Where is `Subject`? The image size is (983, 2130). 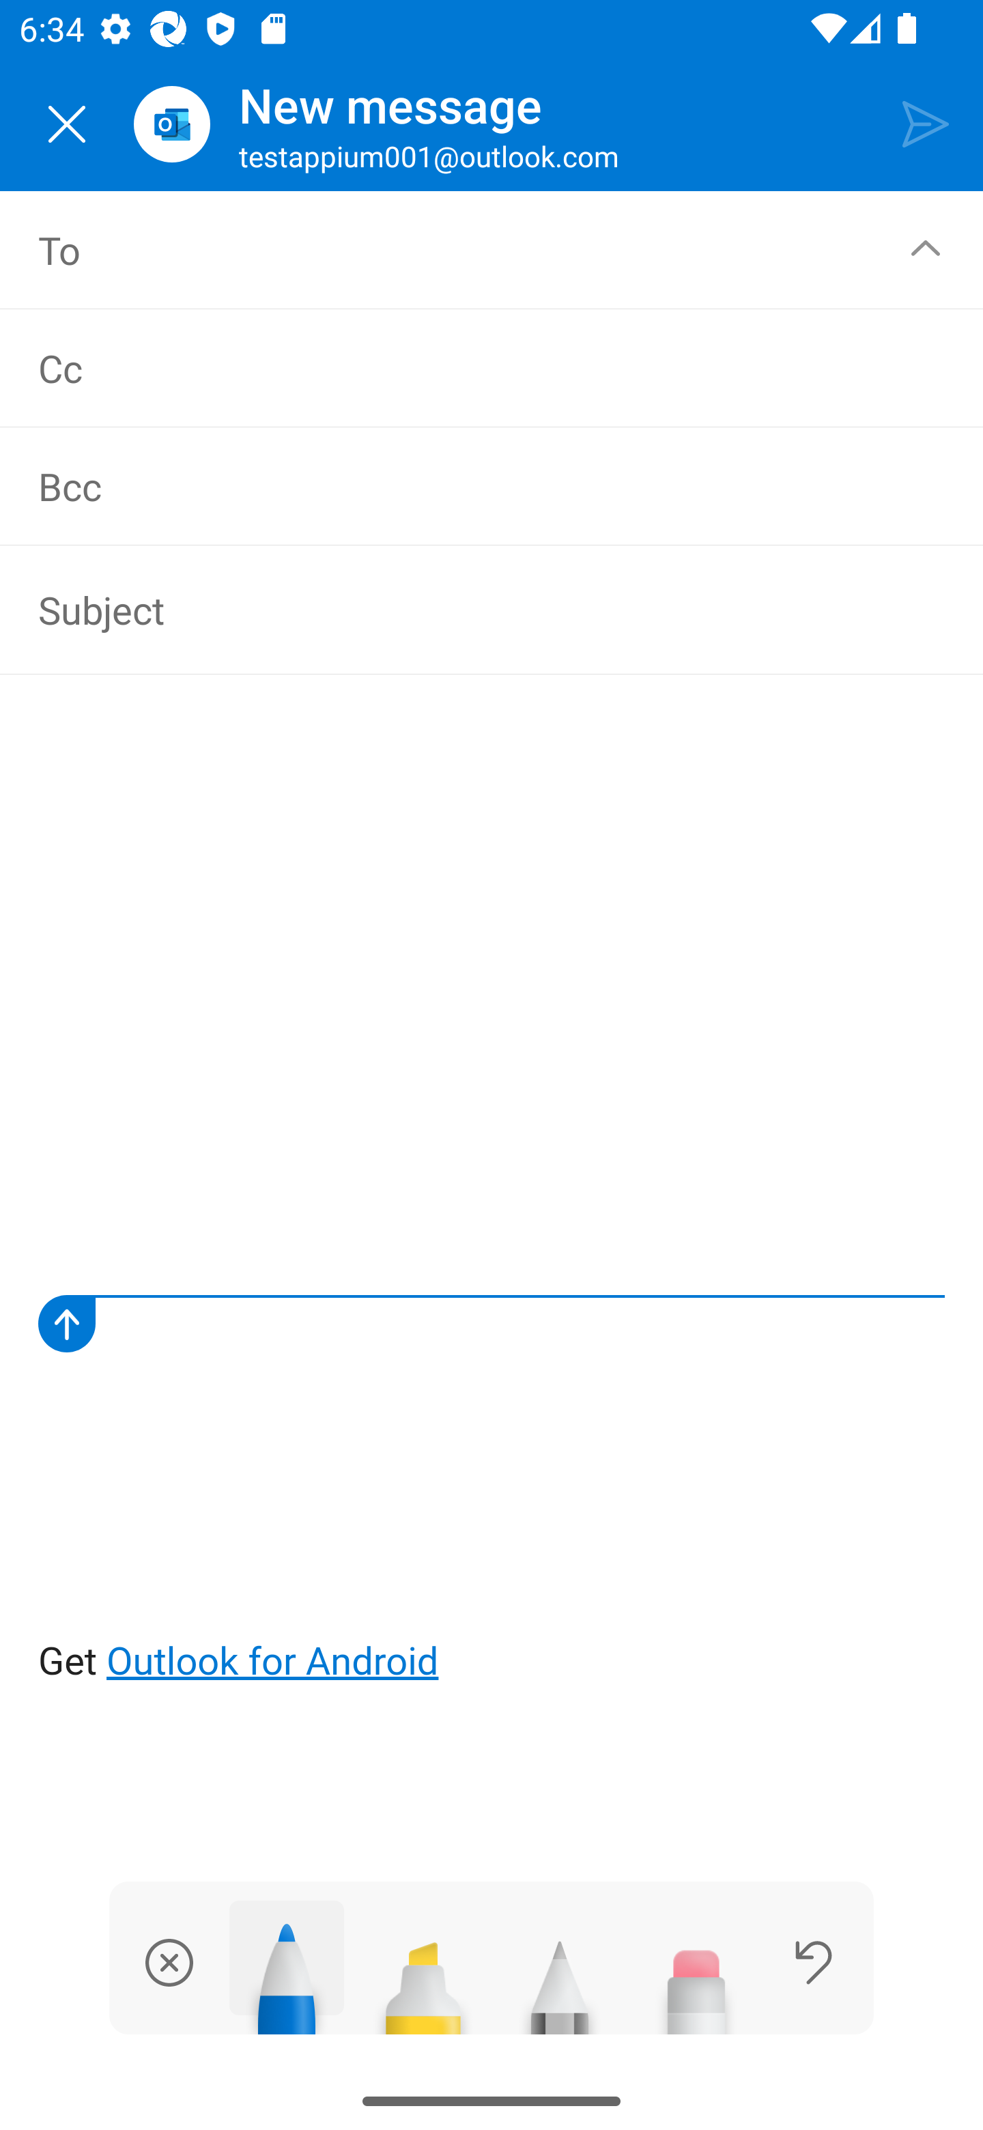 Subject is located at coordinates (472, 609).